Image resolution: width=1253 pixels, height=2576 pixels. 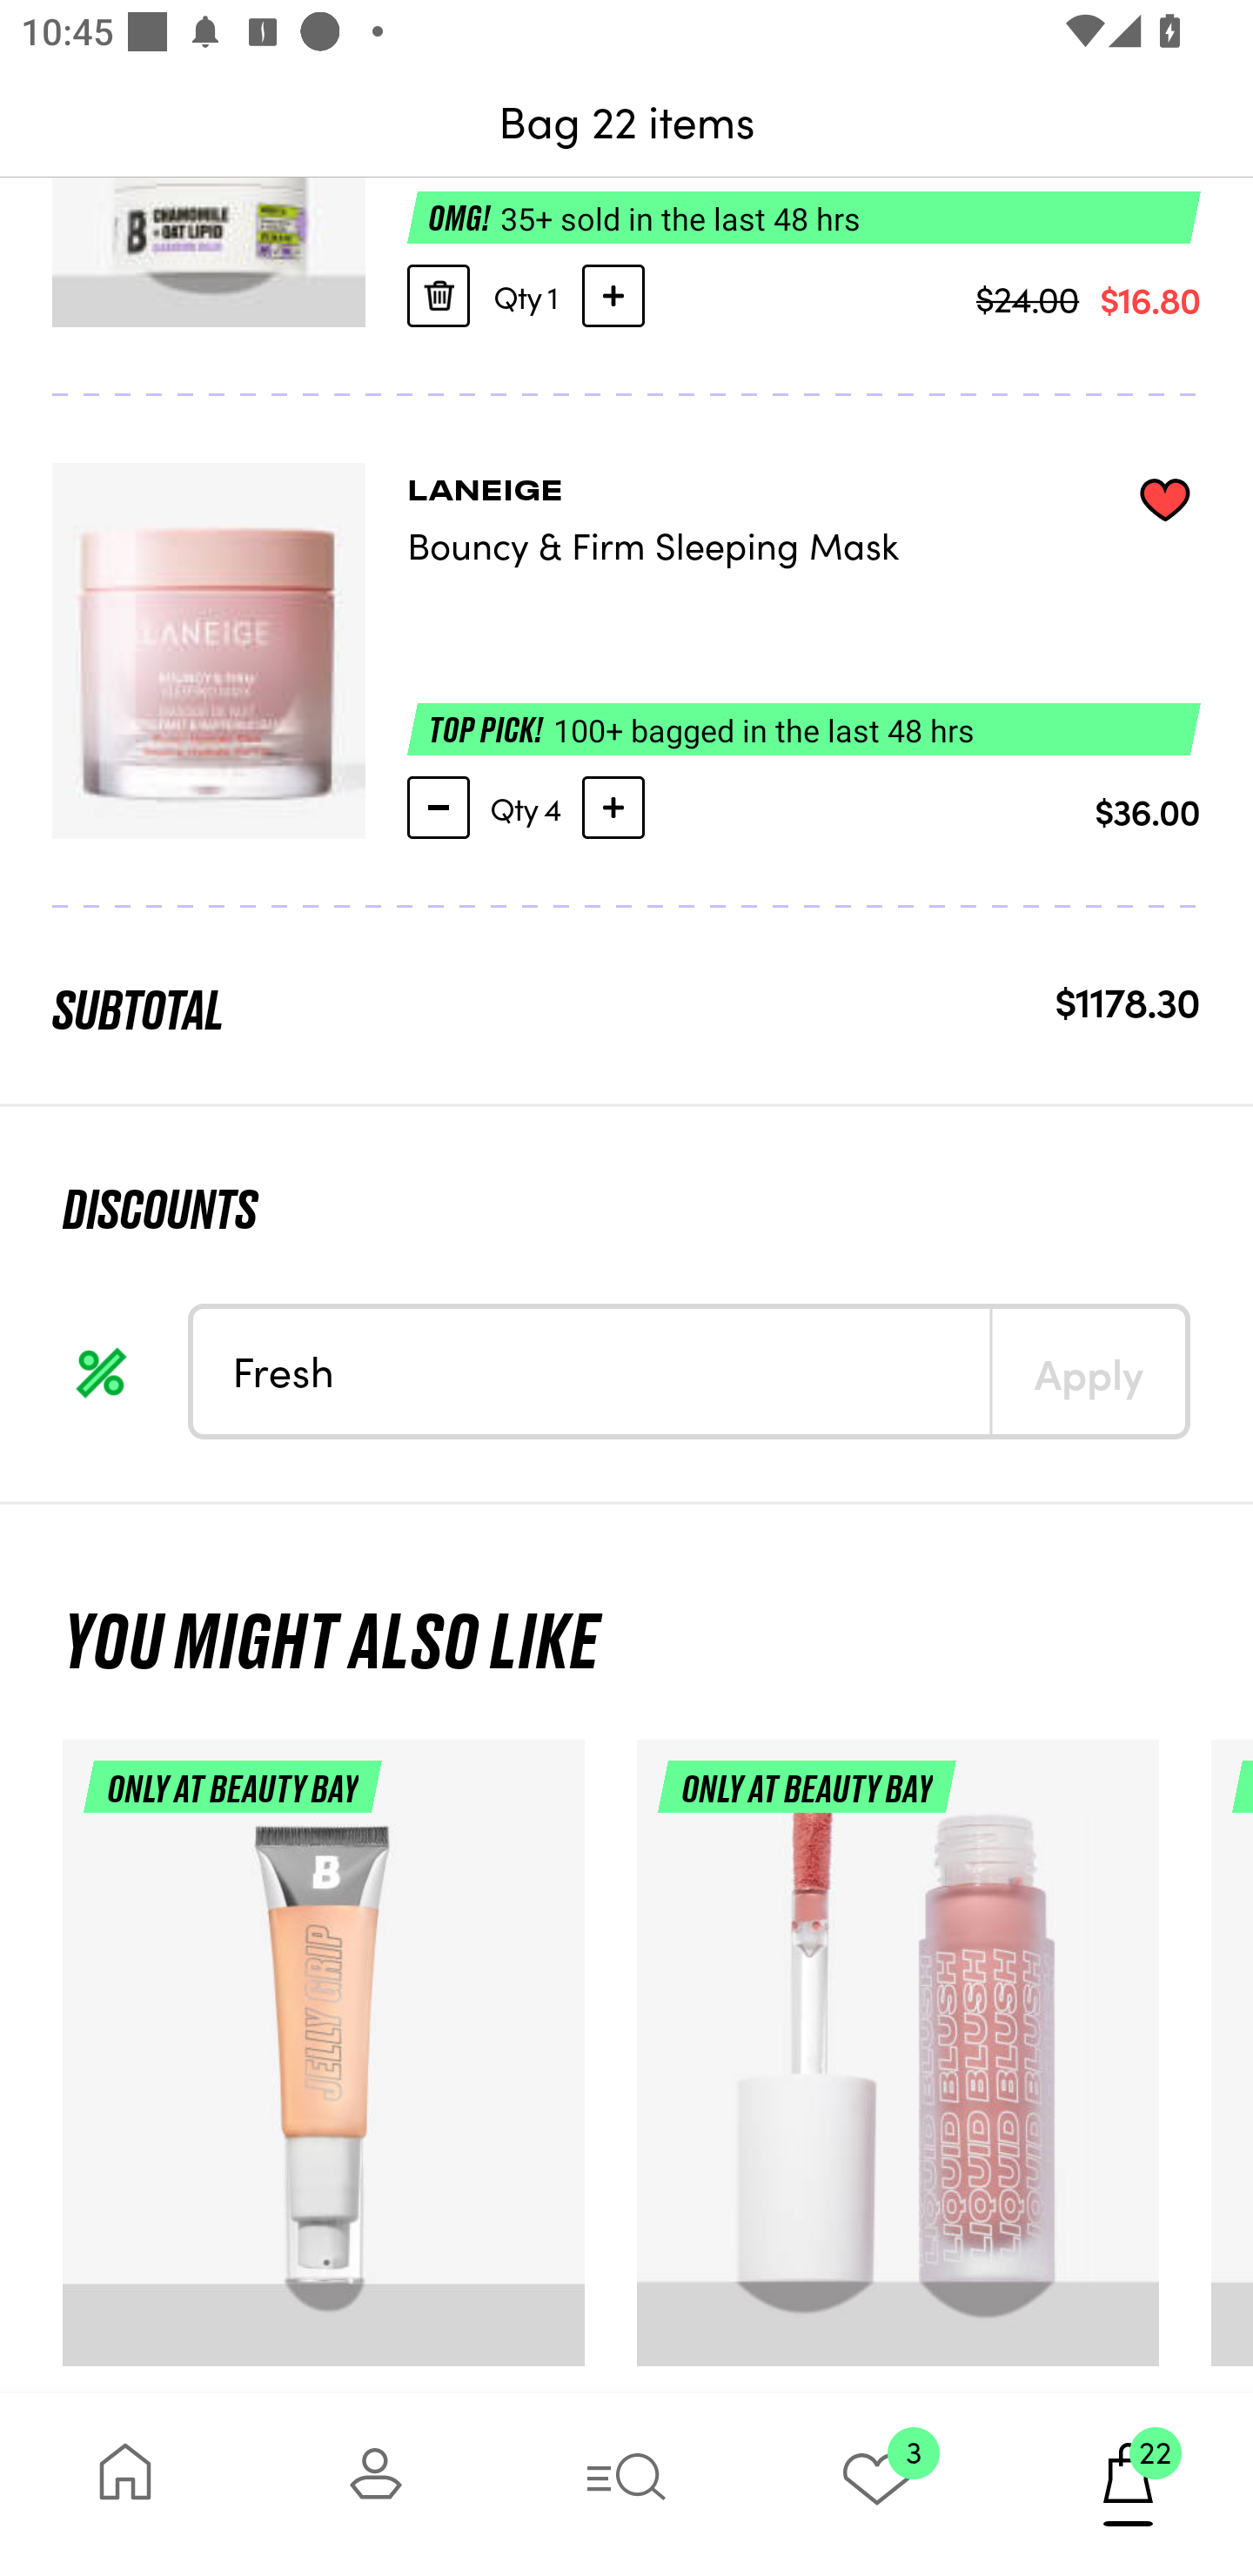 I want to click on 3, so click(x=877, y=2484).